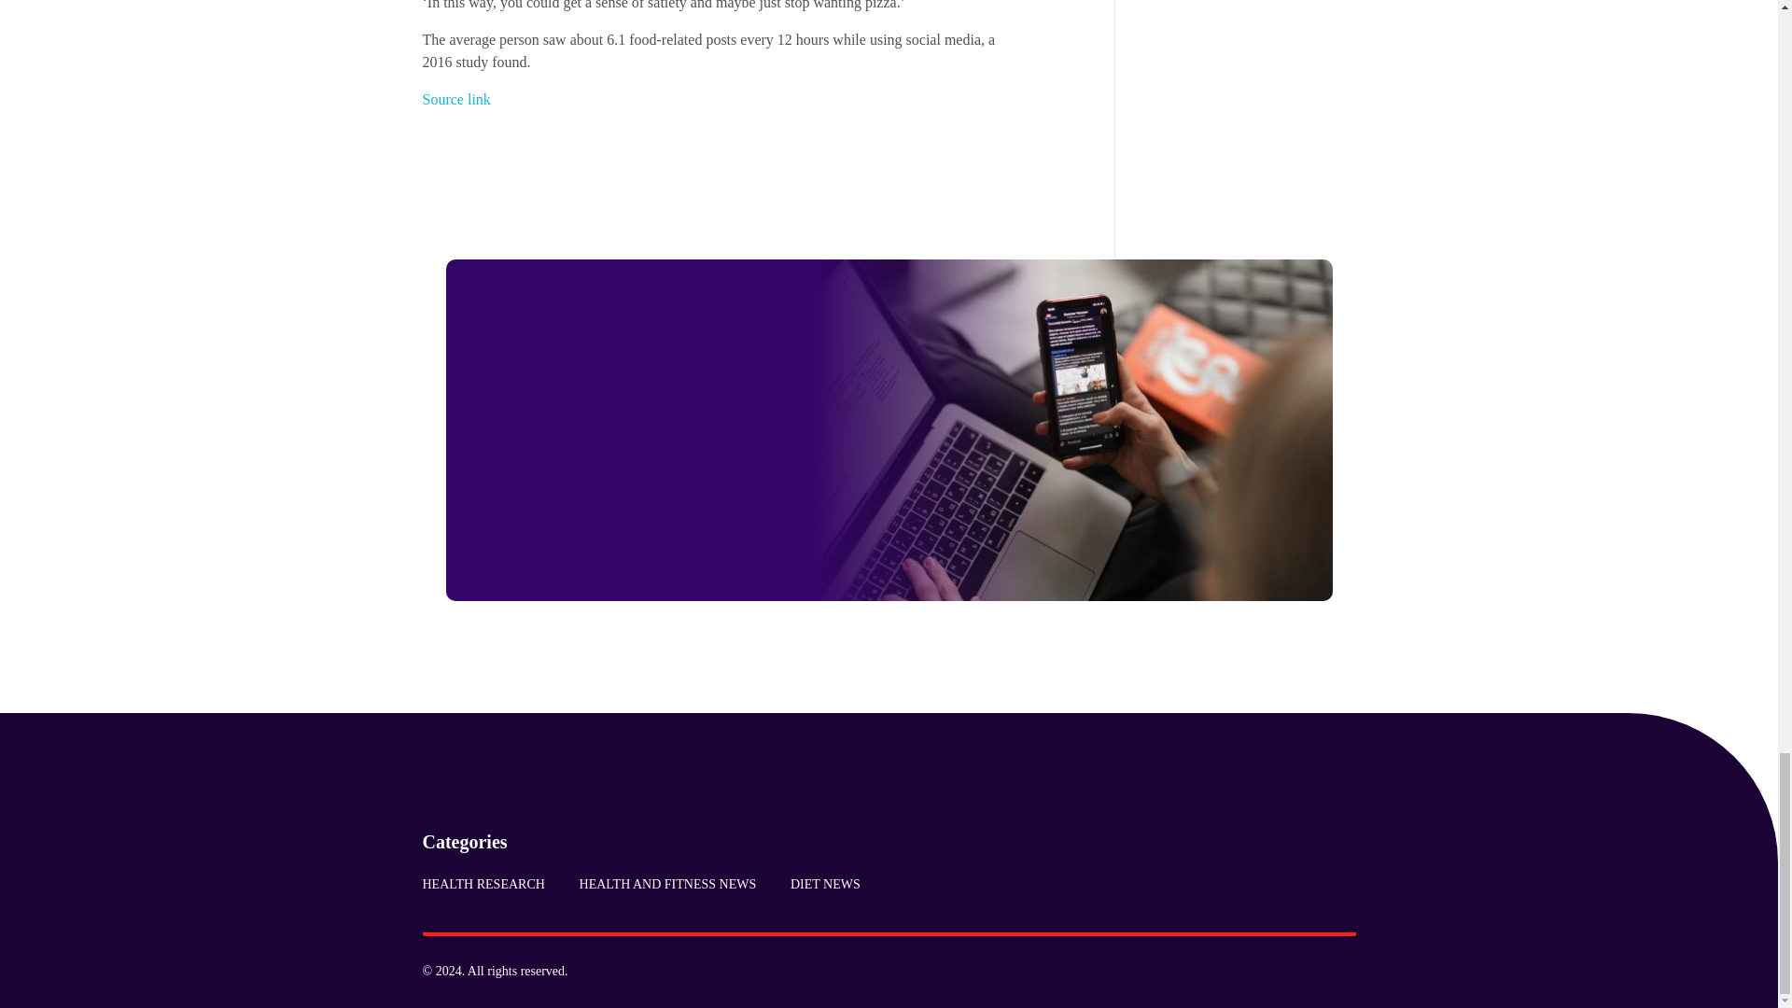 Image resolution: width=1792 pixels, height=1008 pixels. Describe the element at coordinates (455, 99) in the screenshot. I see `Source link` at that location.